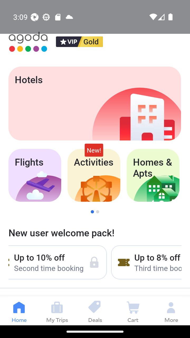  Describe the element at coordinates (94, 175) in the screenshot. I see `Activities` at that location.